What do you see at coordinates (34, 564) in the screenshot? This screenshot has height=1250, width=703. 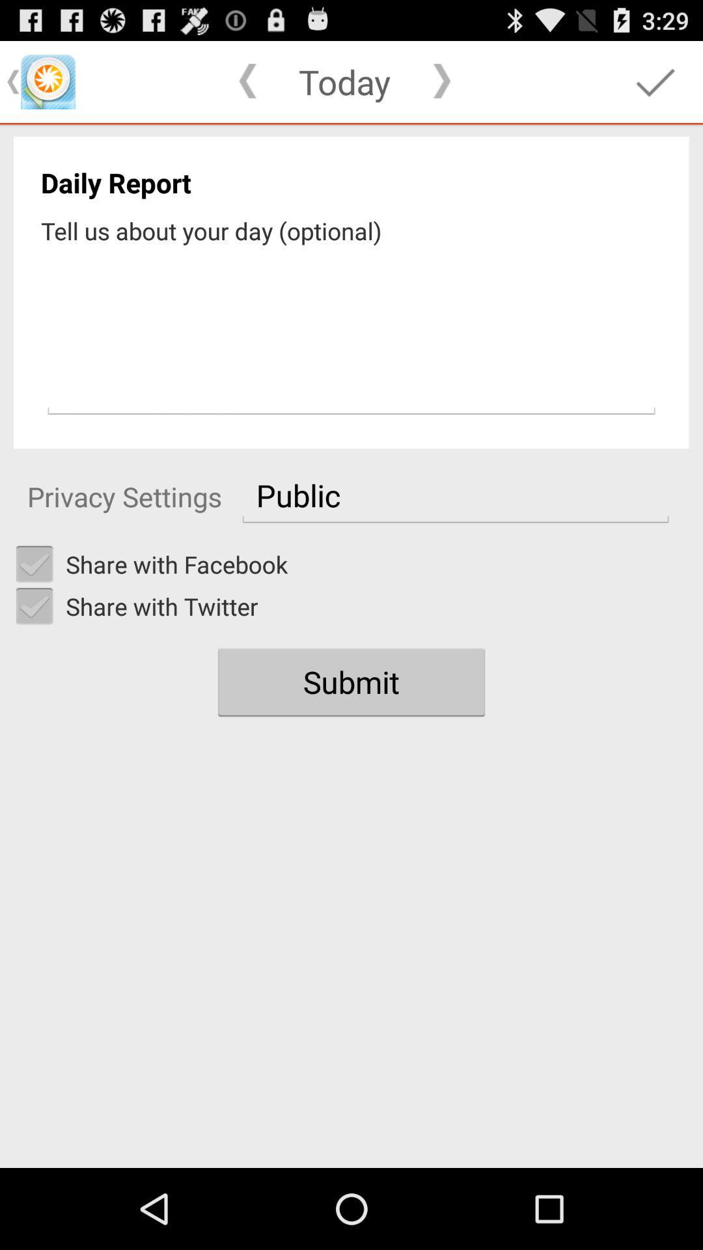 I see `right` at bounding box center [34, 564].